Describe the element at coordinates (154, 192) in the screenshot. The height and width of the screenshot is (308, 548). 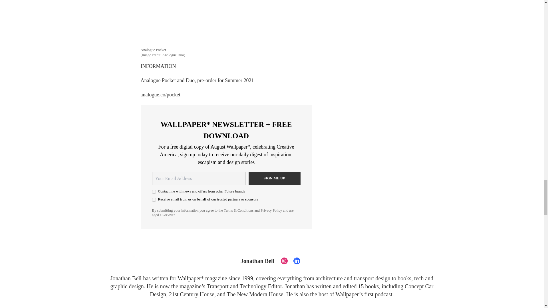
I see `on` at that location.